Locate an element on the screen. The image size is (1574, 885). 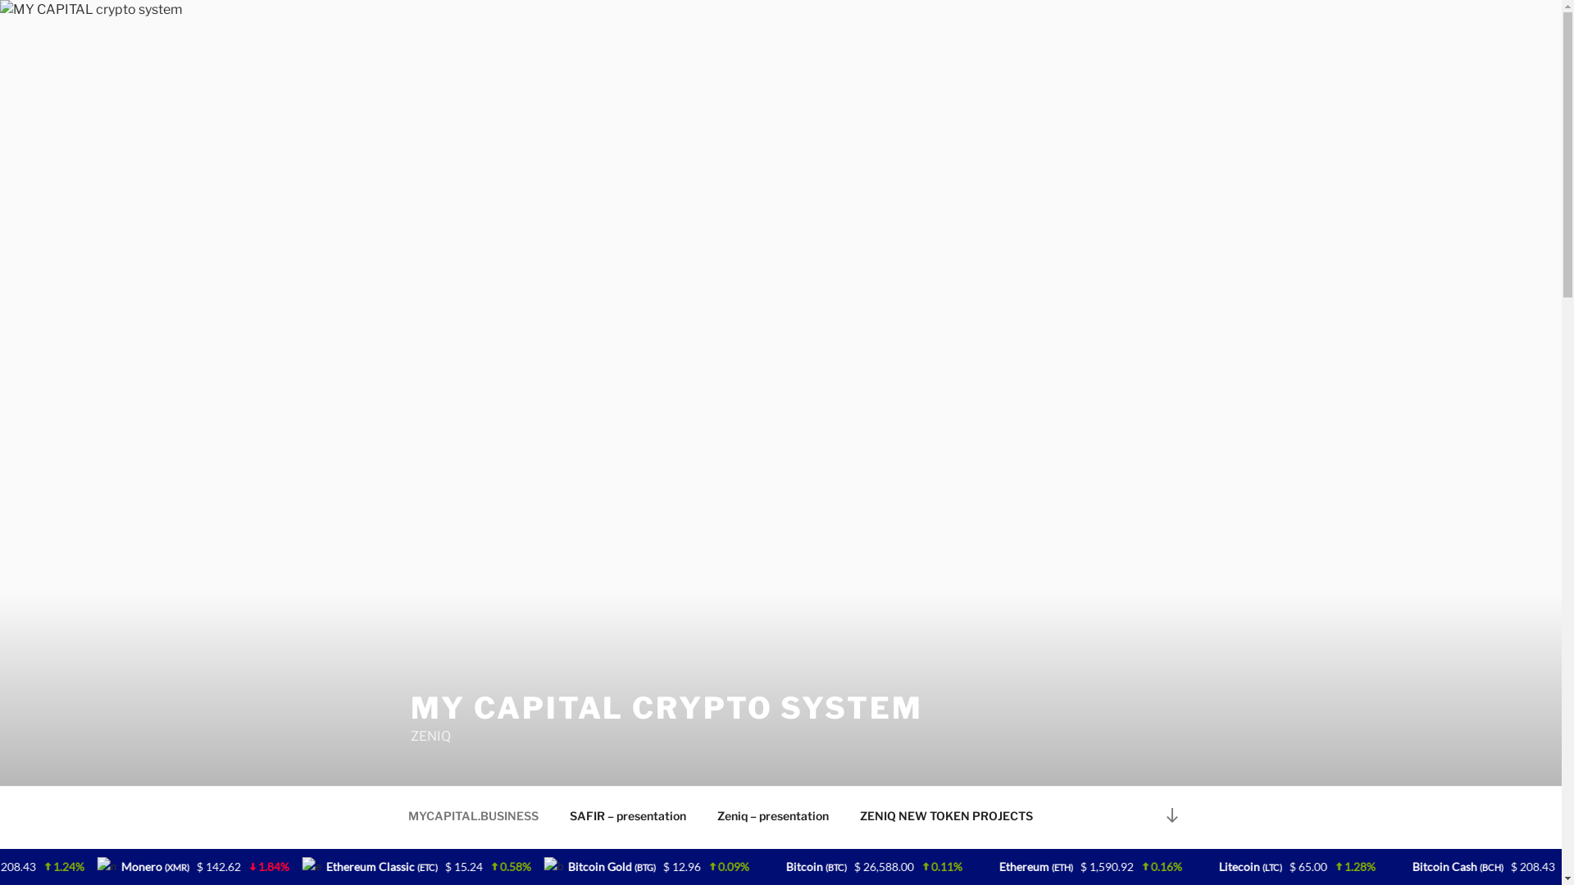
ZENCON is located at coordinates (561, 855).